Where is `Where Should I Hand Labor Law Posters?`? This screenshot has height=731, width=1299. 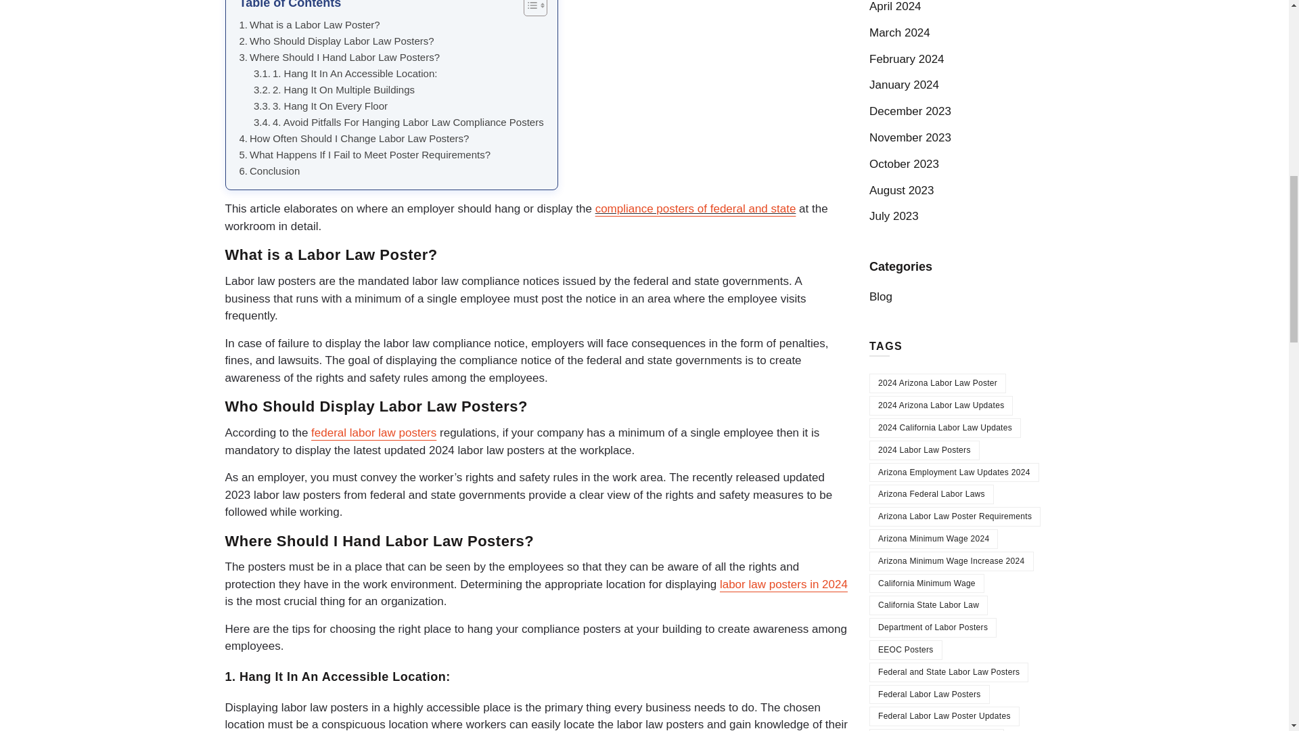 Where Should I Hand Labor Law Posters? is located at coordinates (340, 58).